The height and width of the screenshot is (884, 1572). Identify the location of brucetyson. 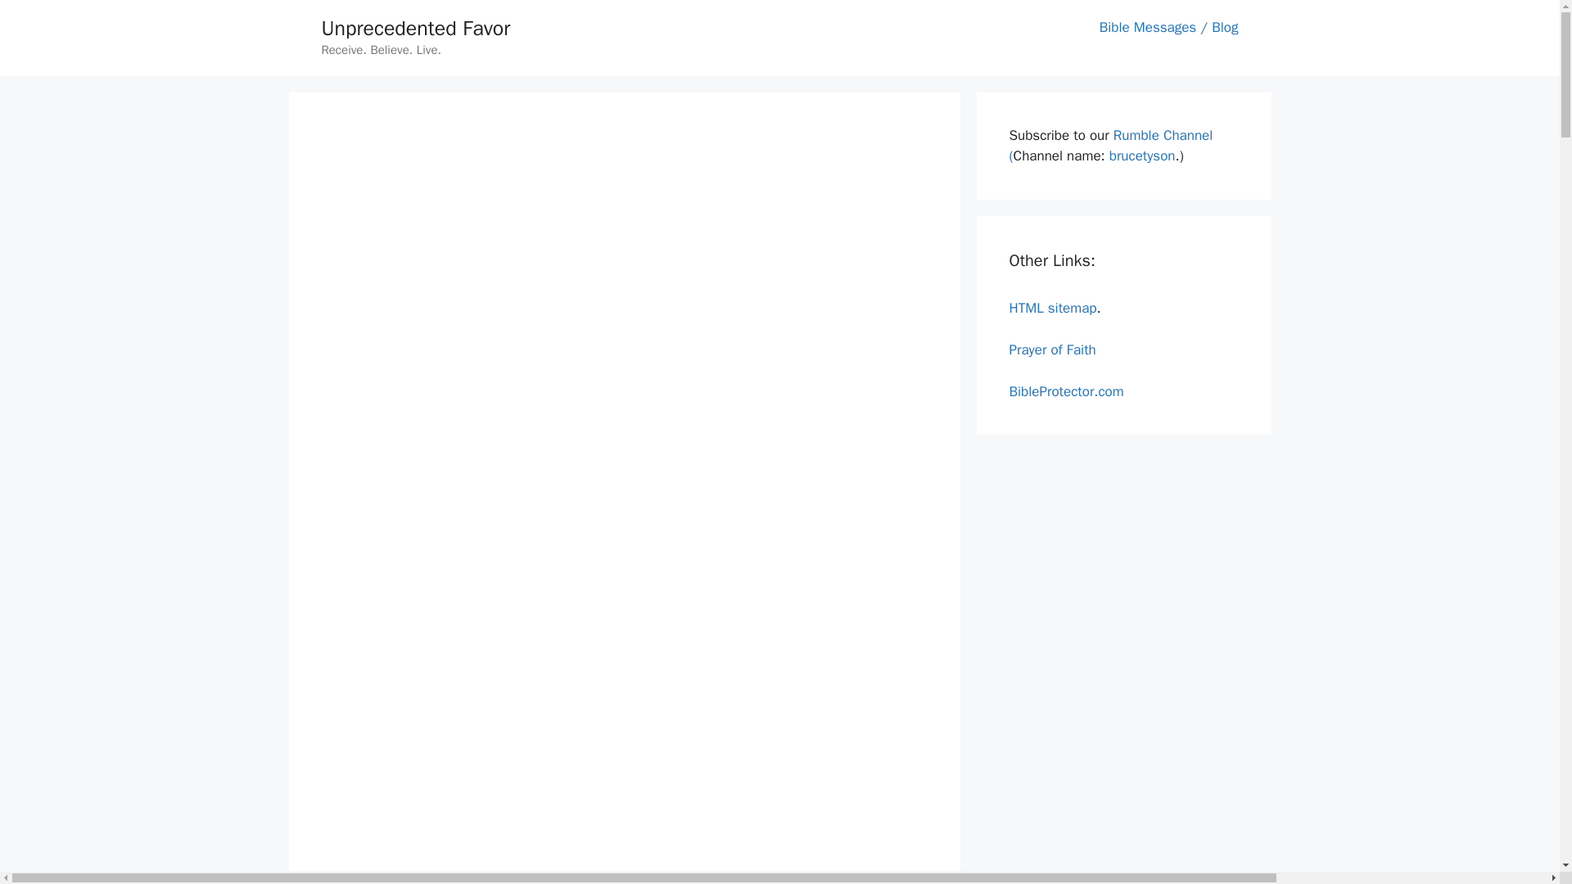
(1143, 156).